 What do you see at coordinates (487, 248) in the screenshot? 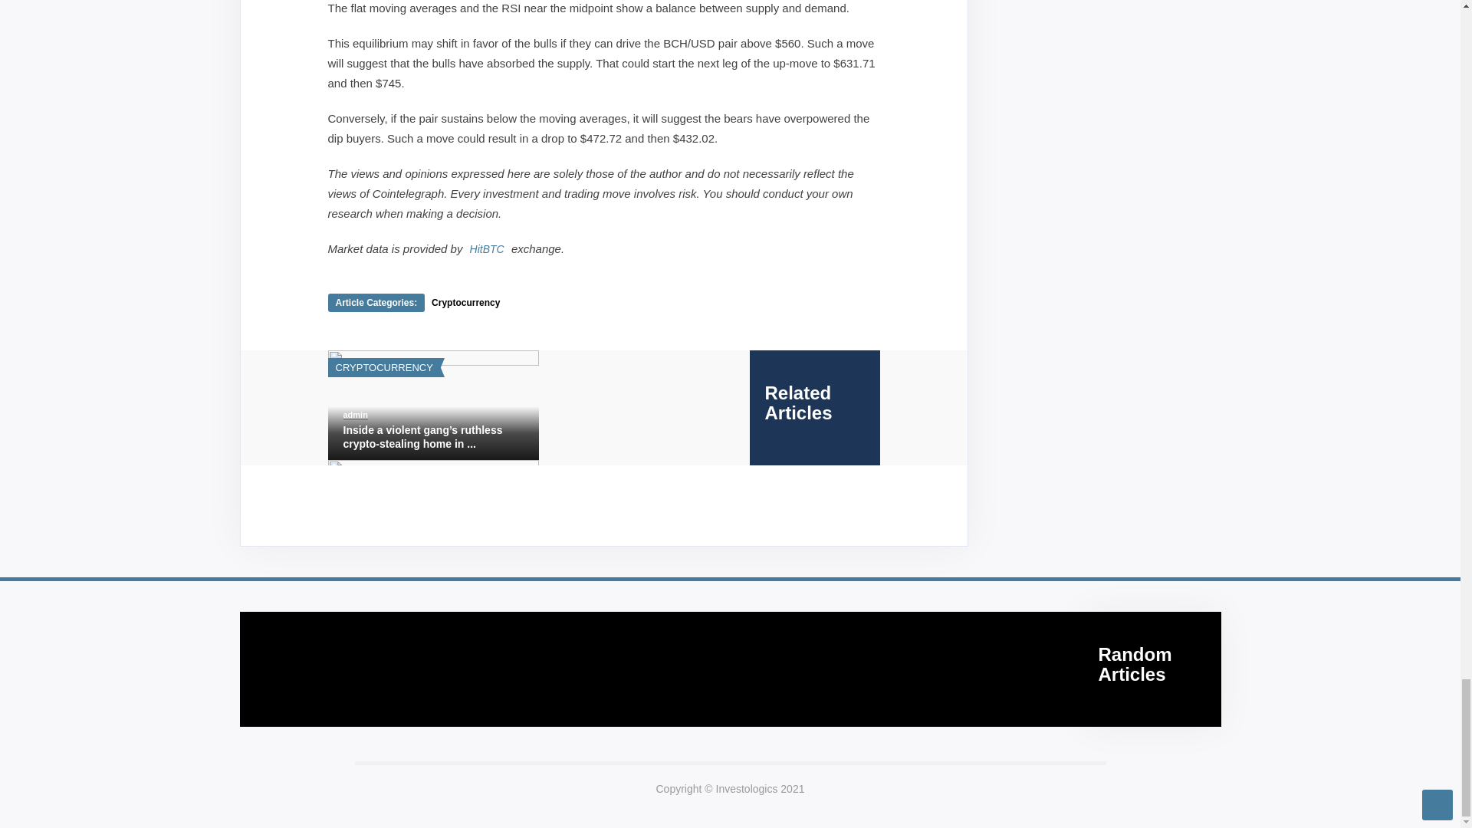
I see `HitBTC` at bounding box center [487, 248].